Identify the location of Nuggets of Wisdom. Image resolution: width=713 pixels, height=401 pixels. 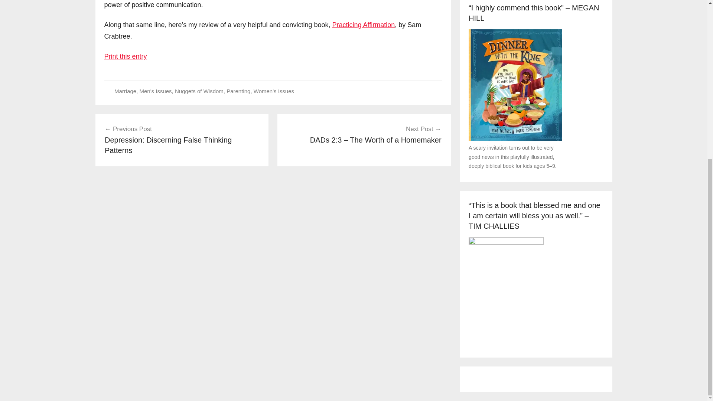
(199, 91).